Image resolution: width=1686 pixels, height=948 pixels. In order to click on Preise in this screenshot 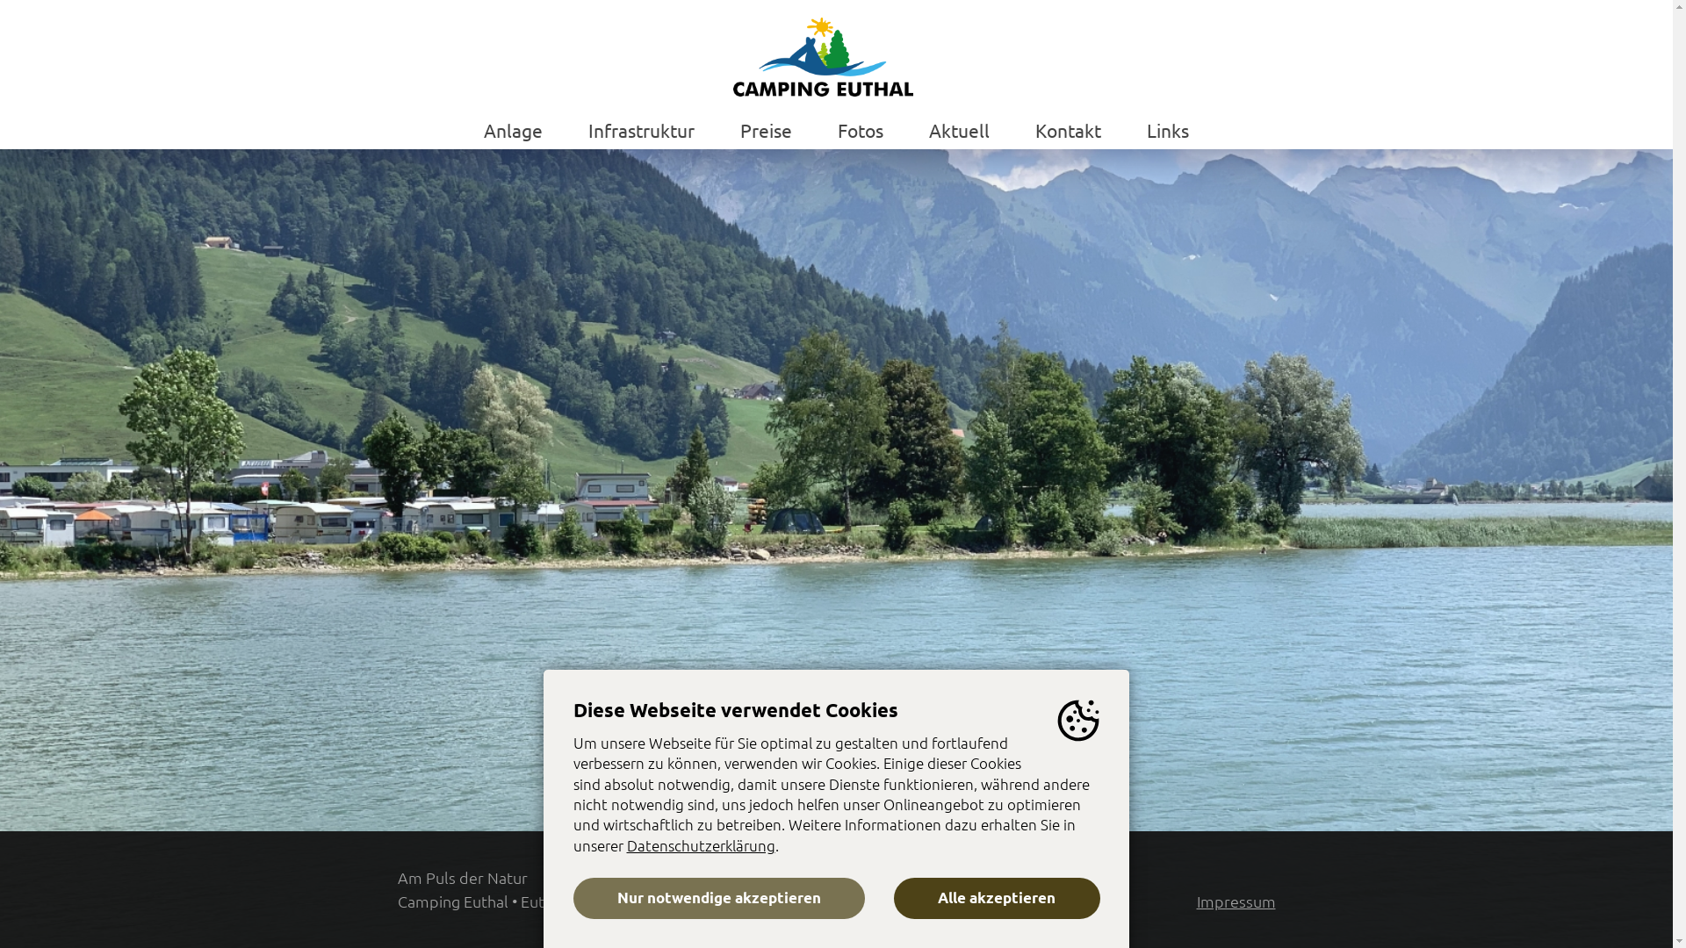, I will do `click(766, 130)`.